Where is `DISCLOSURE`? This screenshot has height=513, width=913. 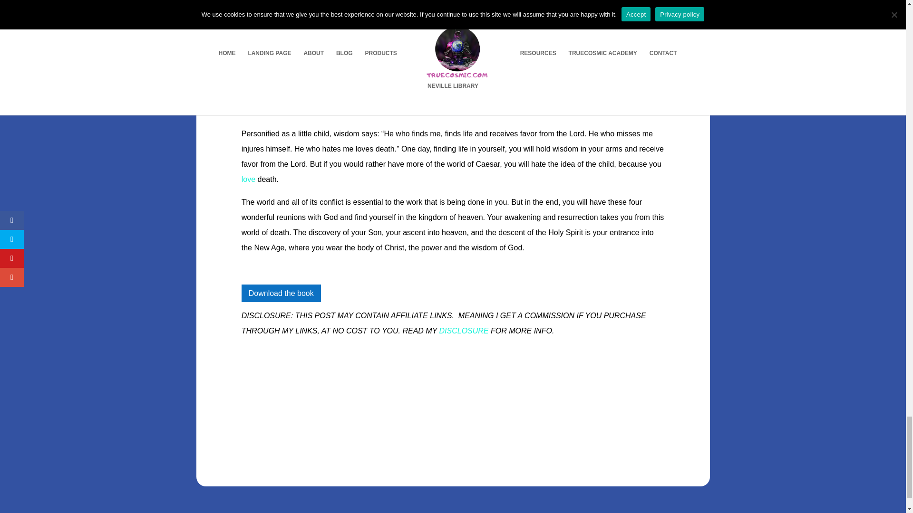 DISCLOSURE is located at coordinates (464, 331).